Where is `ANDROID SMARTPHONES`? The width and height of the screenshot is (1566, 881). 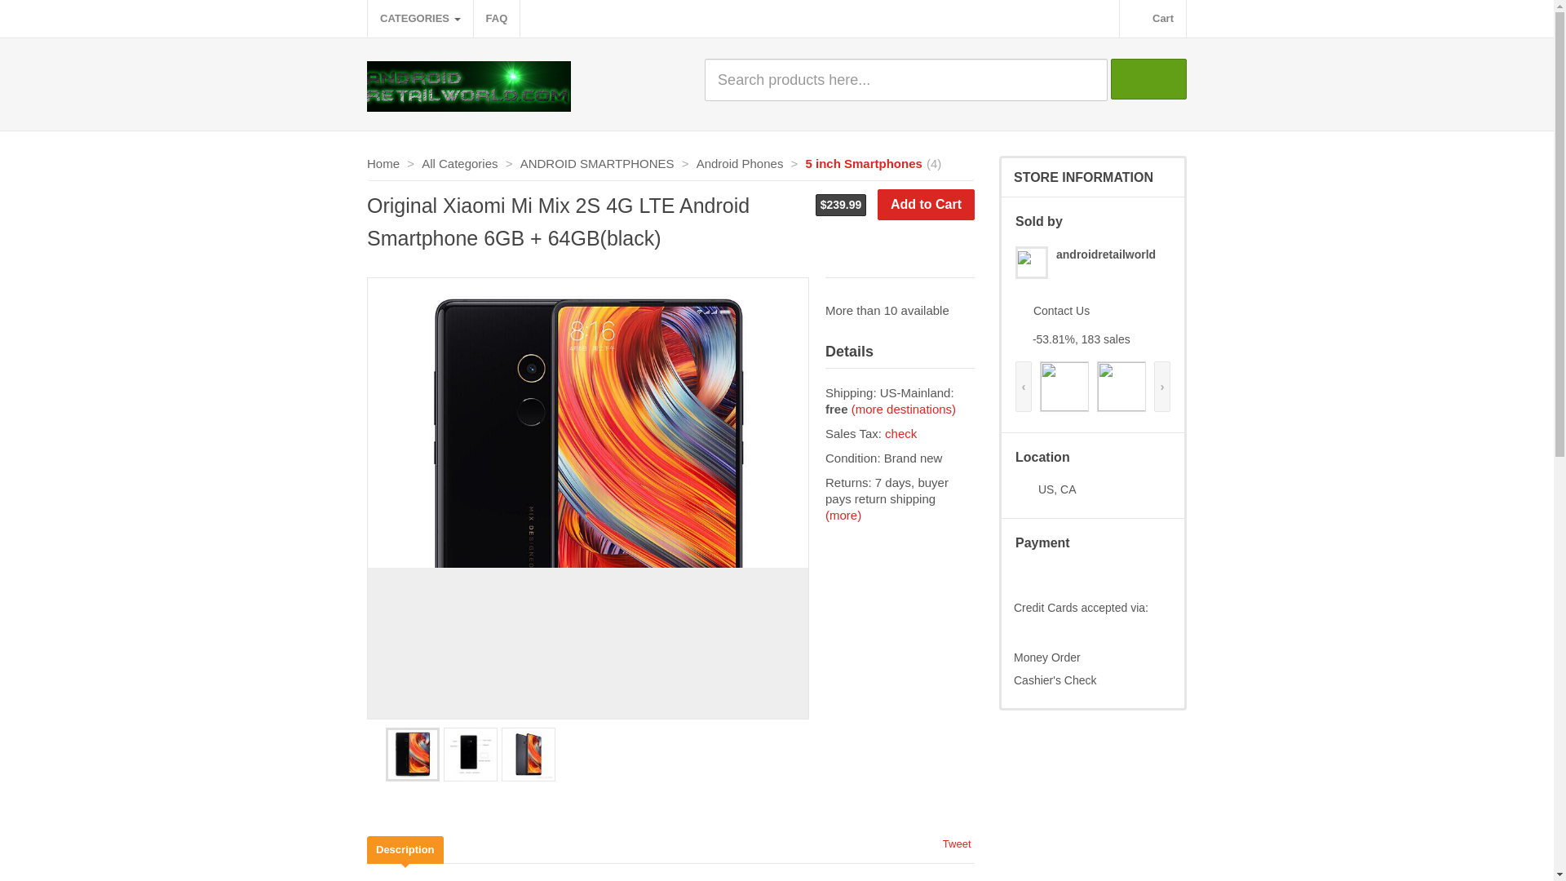
ANDROID SMARTPHONES is located at coordinates (597, 163).